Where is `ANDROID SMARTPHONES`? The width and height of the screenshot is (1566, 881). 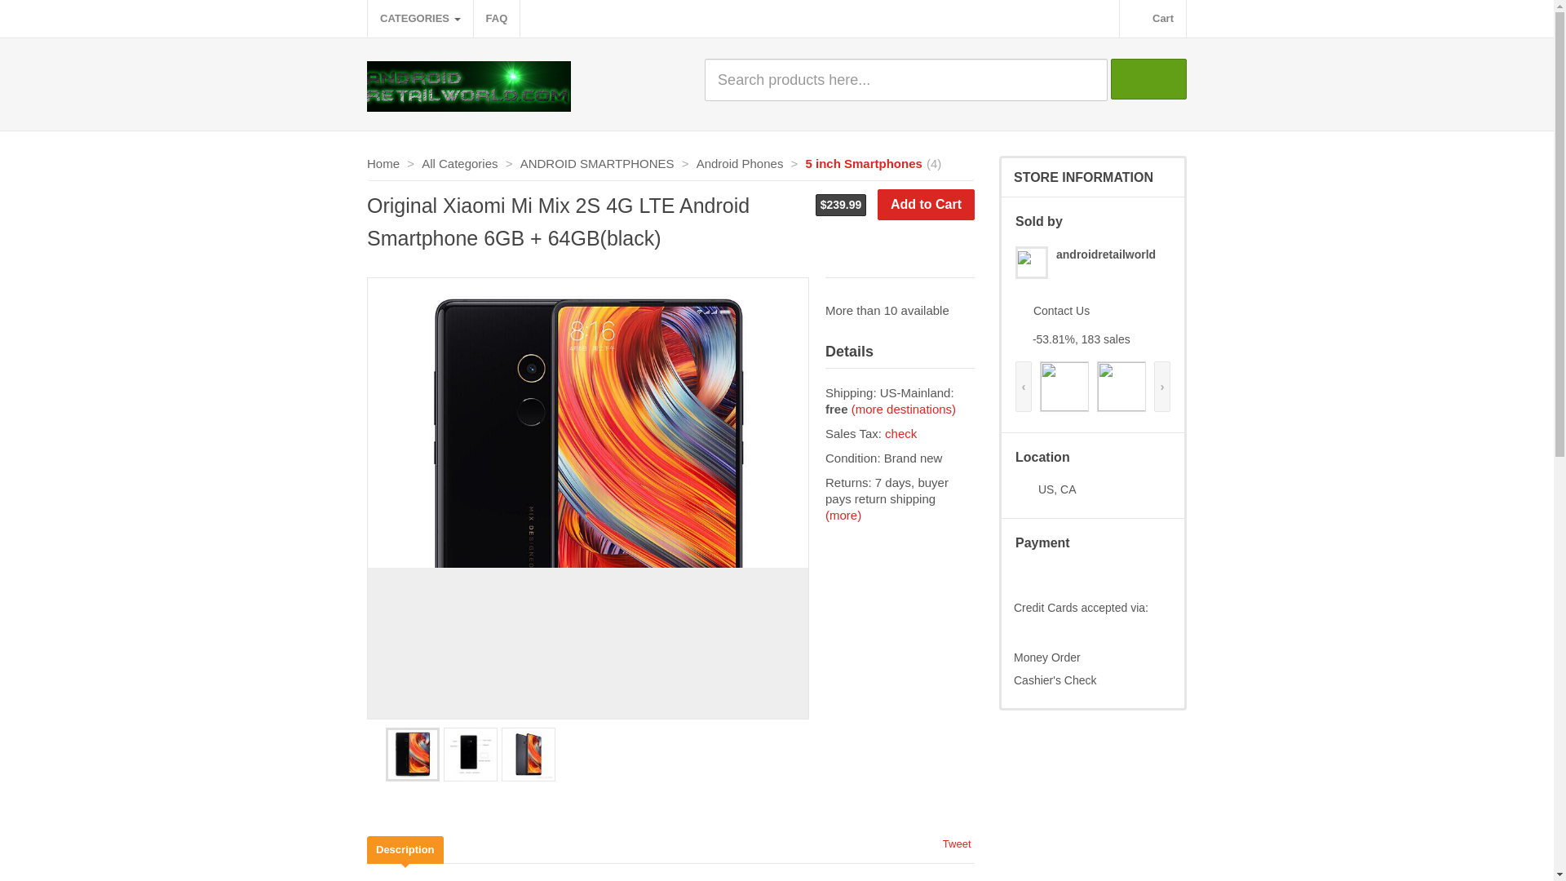
ANDROID SMARTPHONES is located at coordinates (597, 163).